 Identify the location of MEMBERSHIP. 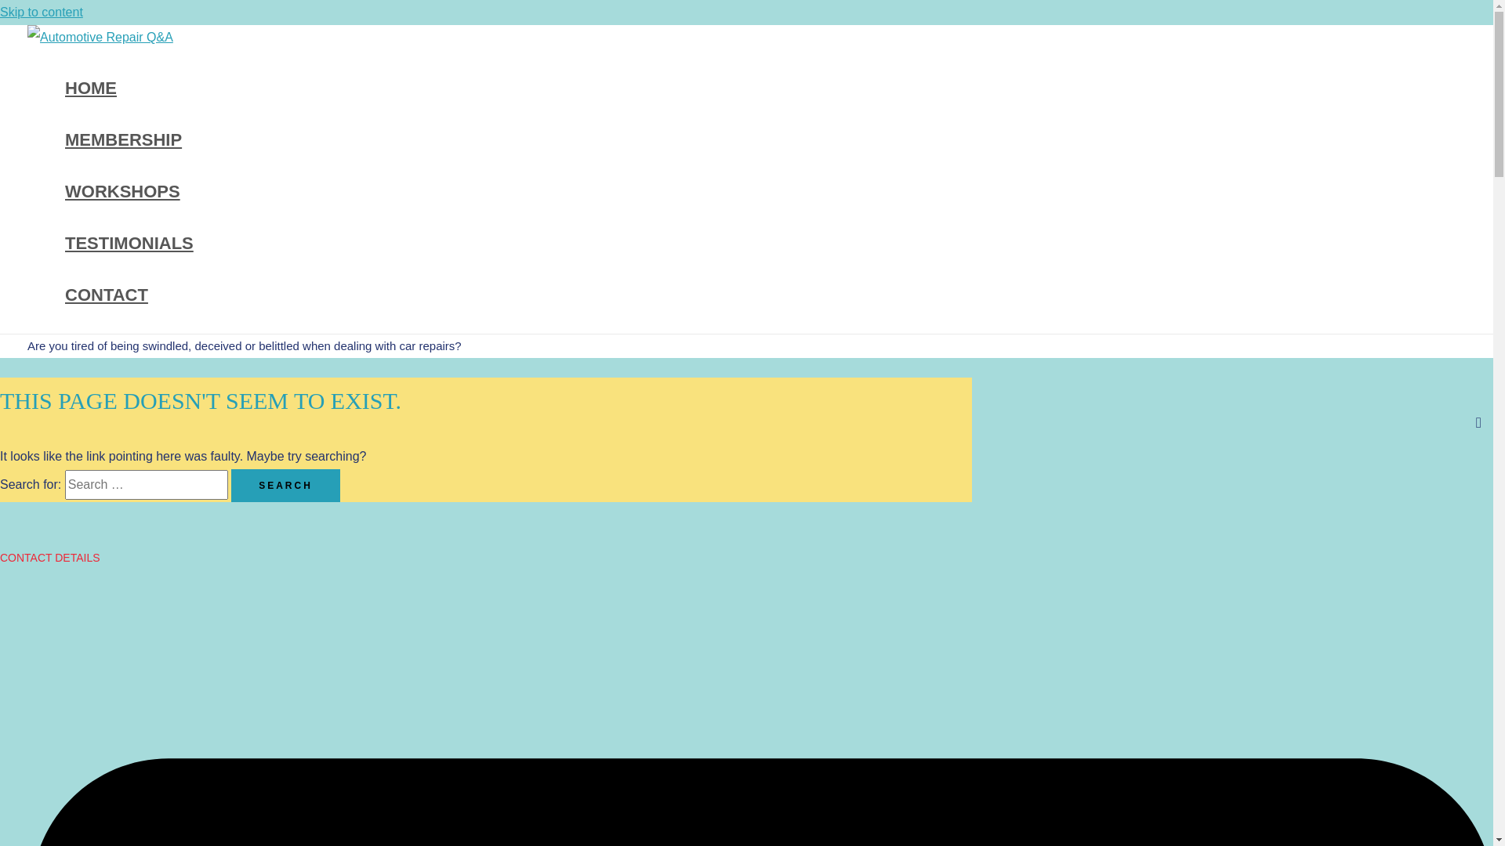
(129, 140).